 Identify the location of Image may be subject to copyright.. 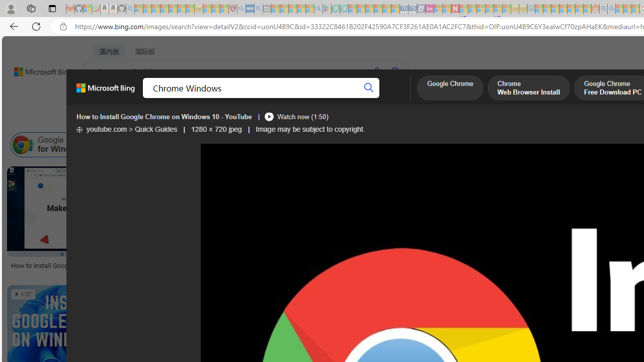
(310, 129).